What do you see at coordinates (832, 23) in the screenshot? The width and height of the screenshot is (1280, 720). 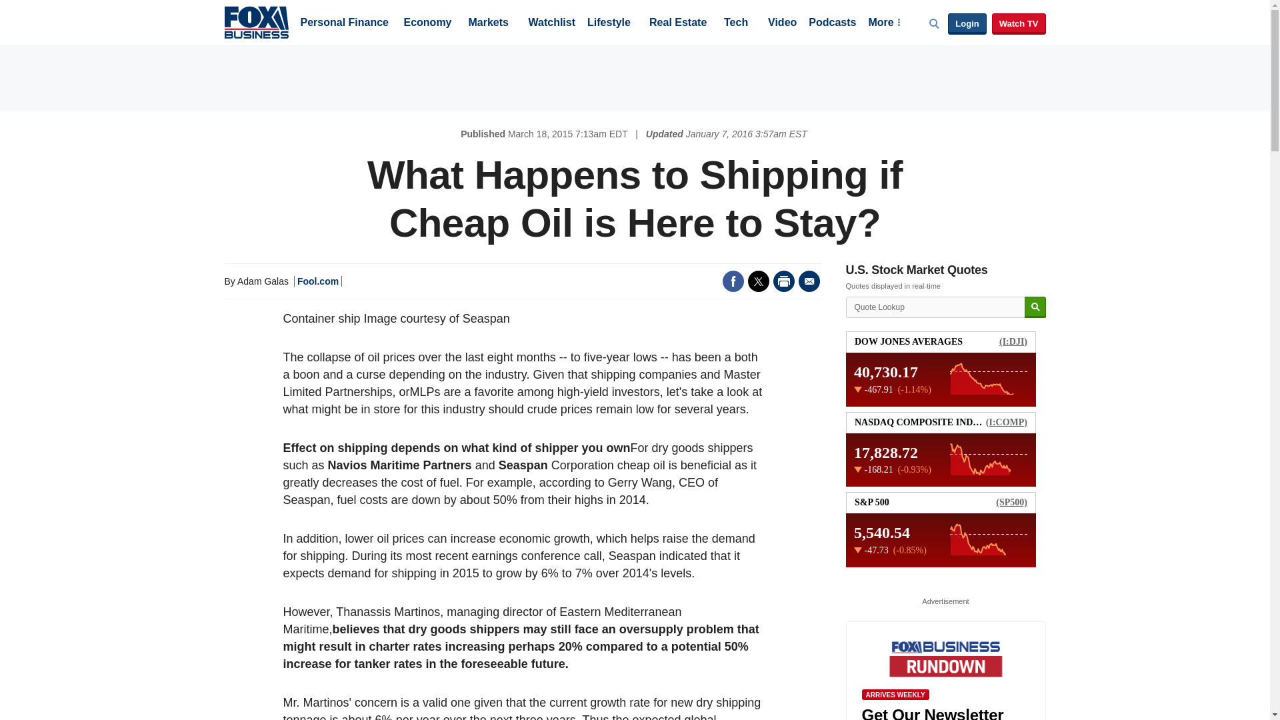 I see `Podcasts` at bounding box center [832, 23].